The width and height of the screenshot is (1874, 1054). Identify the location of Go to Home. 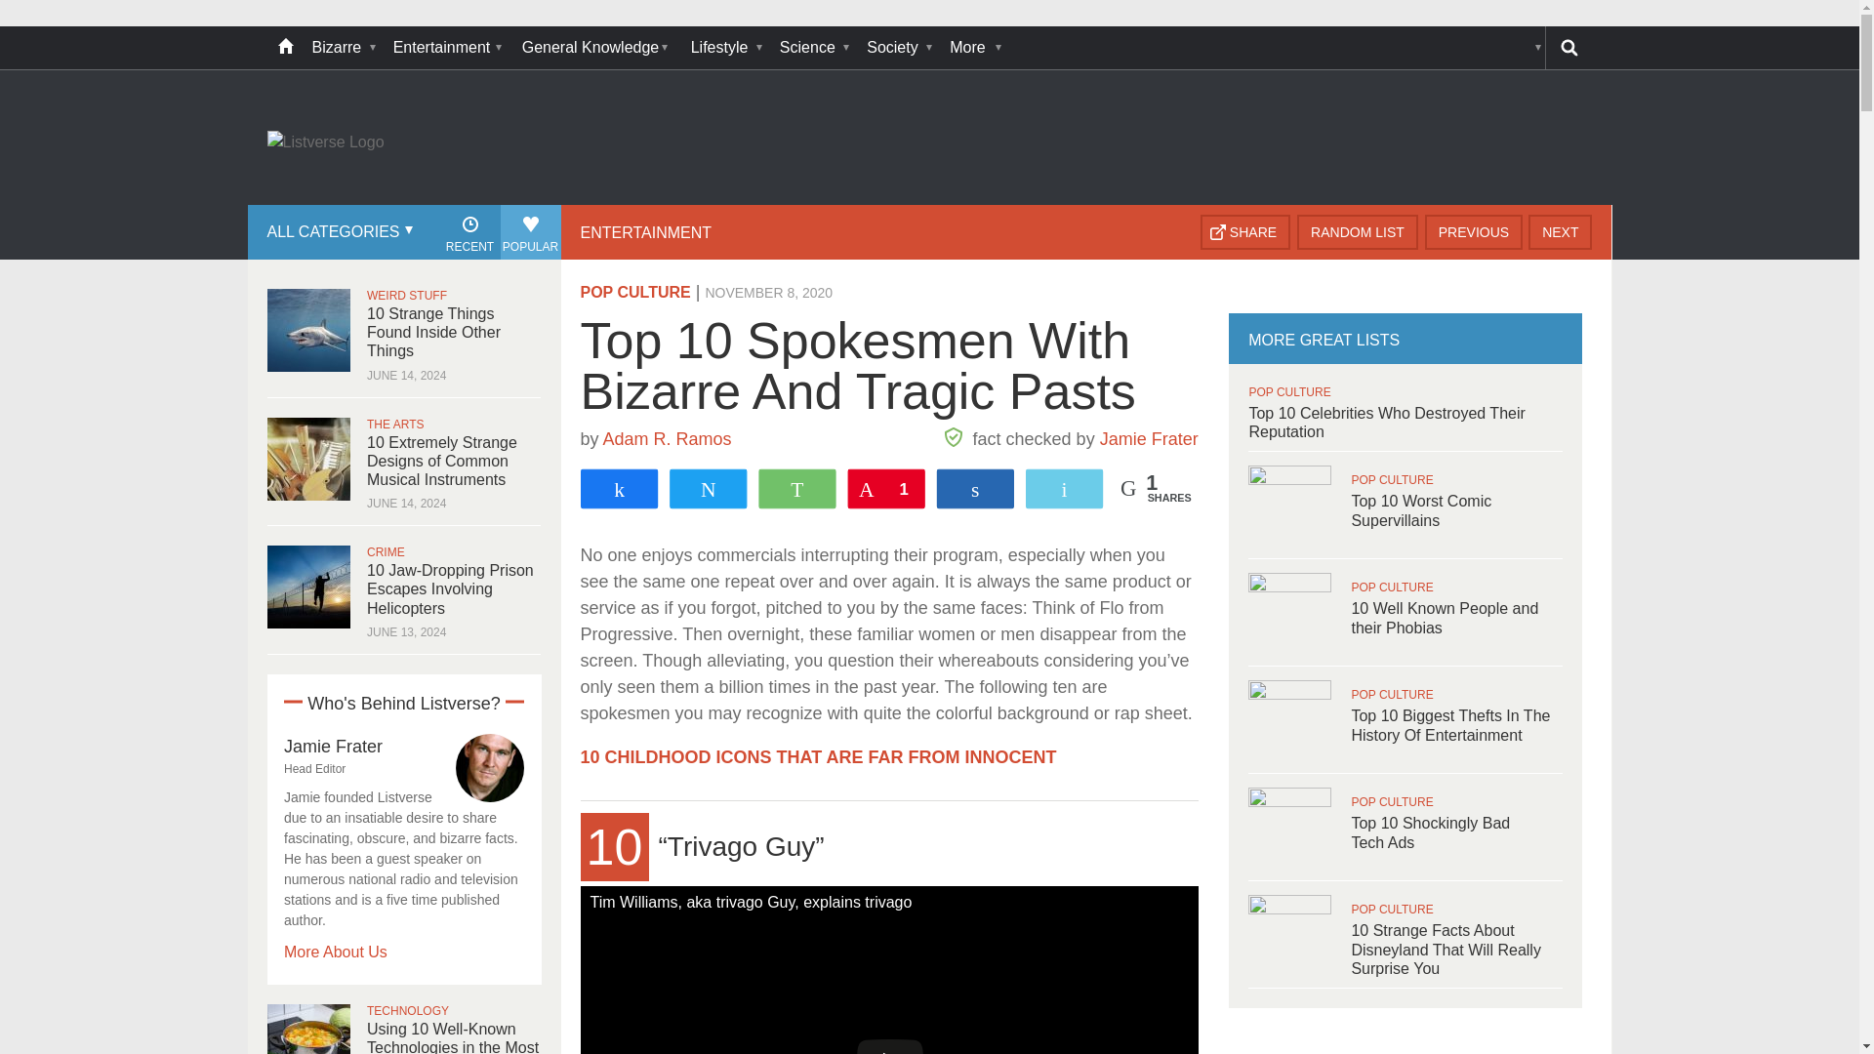
(326, 142).